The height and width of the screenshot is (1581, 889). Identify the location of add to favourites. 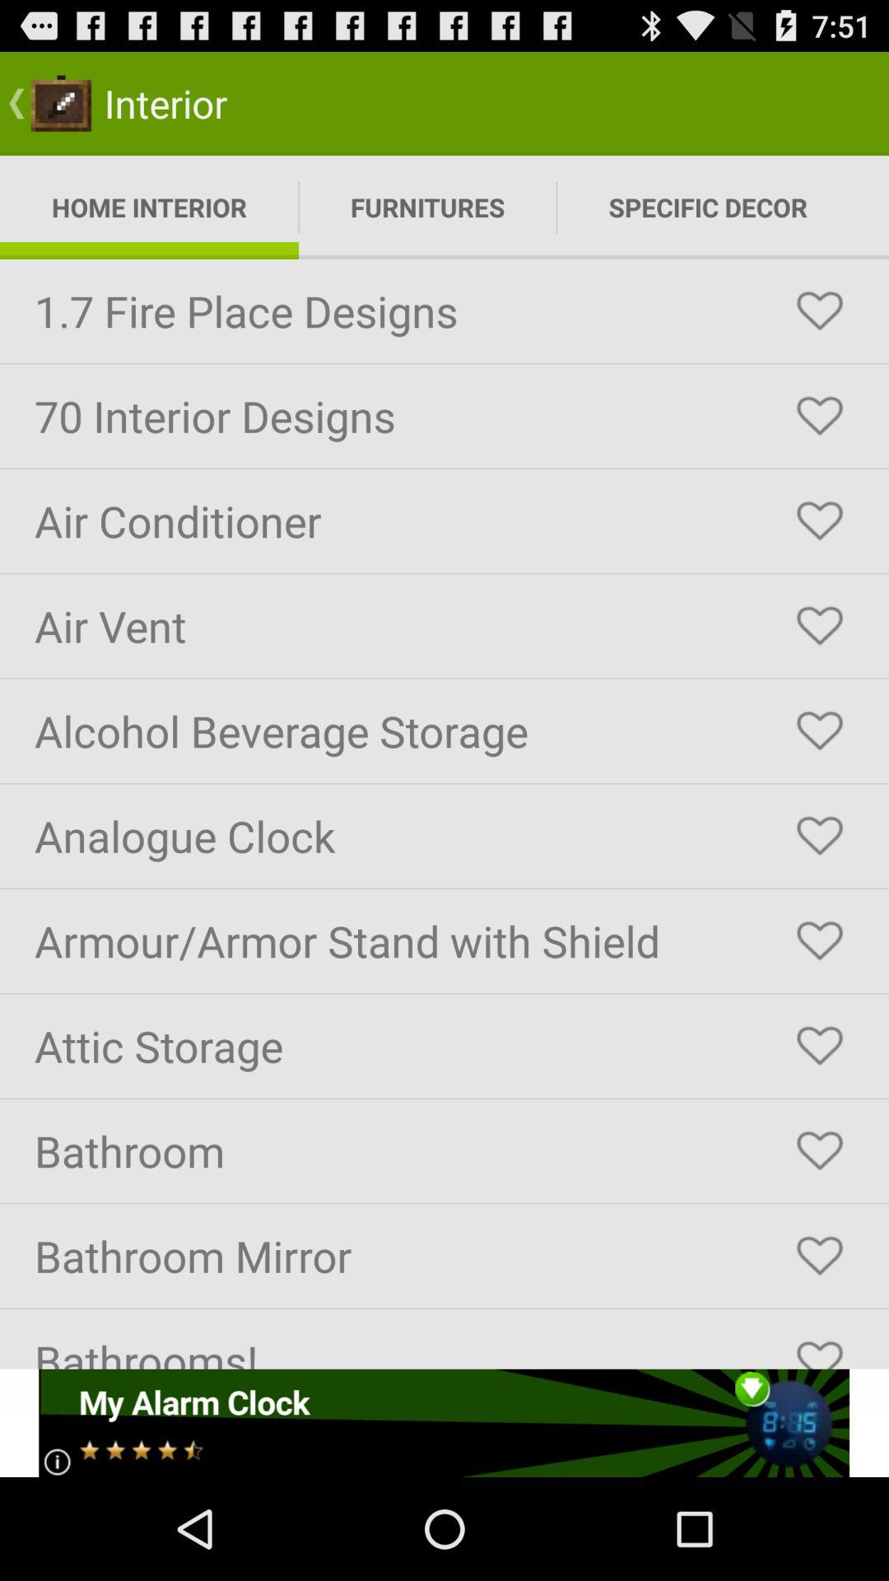
(820, 311).